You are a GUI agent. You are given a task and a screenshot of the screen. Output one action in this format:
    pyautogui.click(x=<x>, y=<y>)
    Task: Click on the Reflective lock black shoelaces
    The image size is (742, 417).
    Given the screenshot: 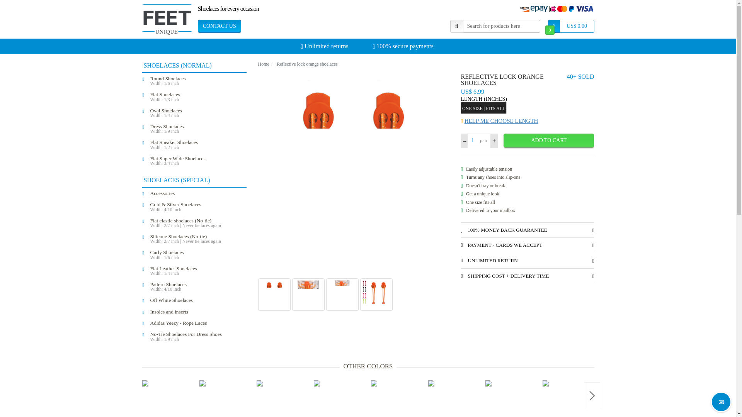 What is the action you would take?
    pyautogui.click(x=228, y=398)
    